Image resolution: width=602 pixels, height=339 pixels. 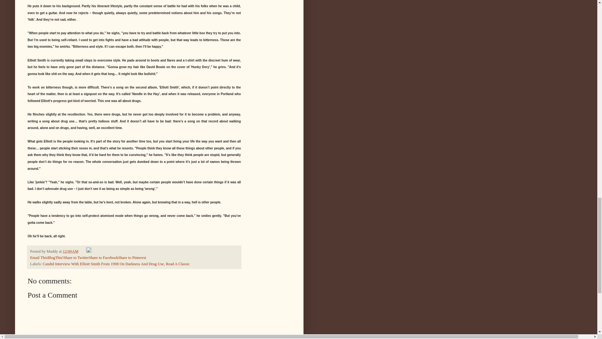 What do you see at coordinates (76, 258) in the screenshot?
I see `Share to Twitter` at bounding box center [76, 258].